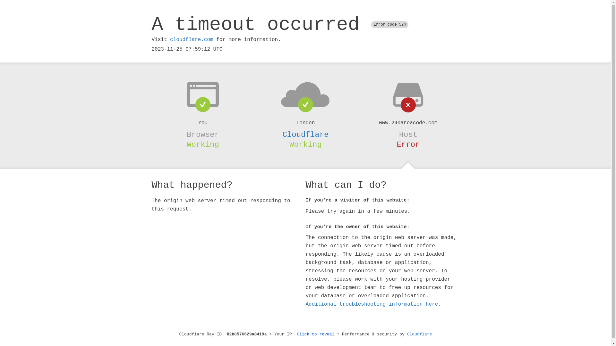 The width and height of the screenshot is (616, 346). What do you see at coordinates (373, 304) in the screenshot?
I see `Additional troubleshooting information here.` at bounding box center [373, 304].